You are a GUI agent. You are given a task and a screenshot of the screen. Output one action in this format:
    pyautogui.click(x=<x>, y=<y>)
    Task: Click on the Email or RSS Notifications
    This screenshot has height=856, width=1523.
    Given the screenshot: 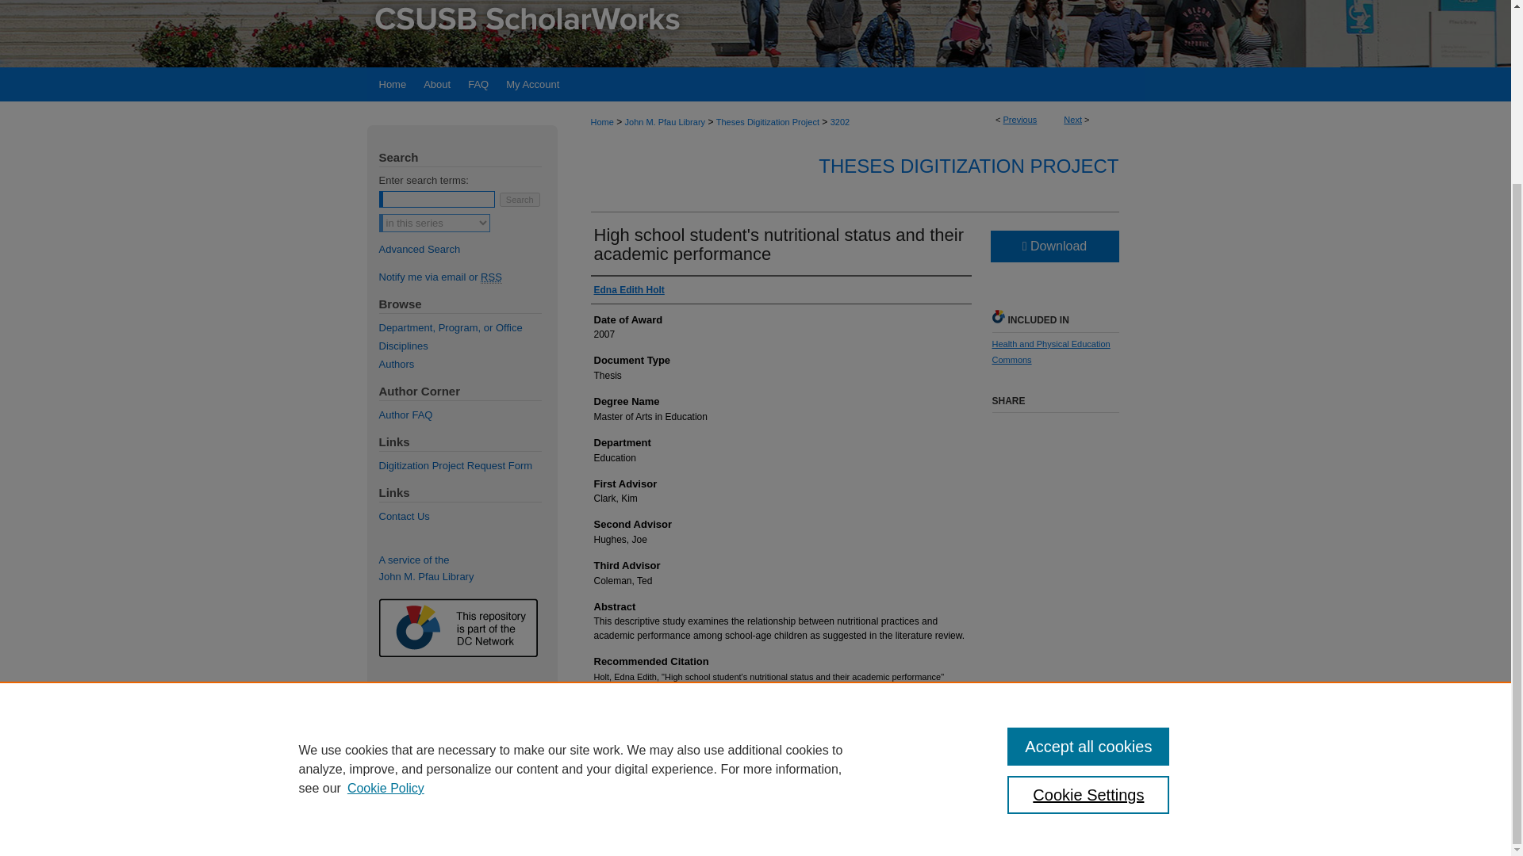 What is the action you would take?
    pyautogui.click(x=468, y=277)
    